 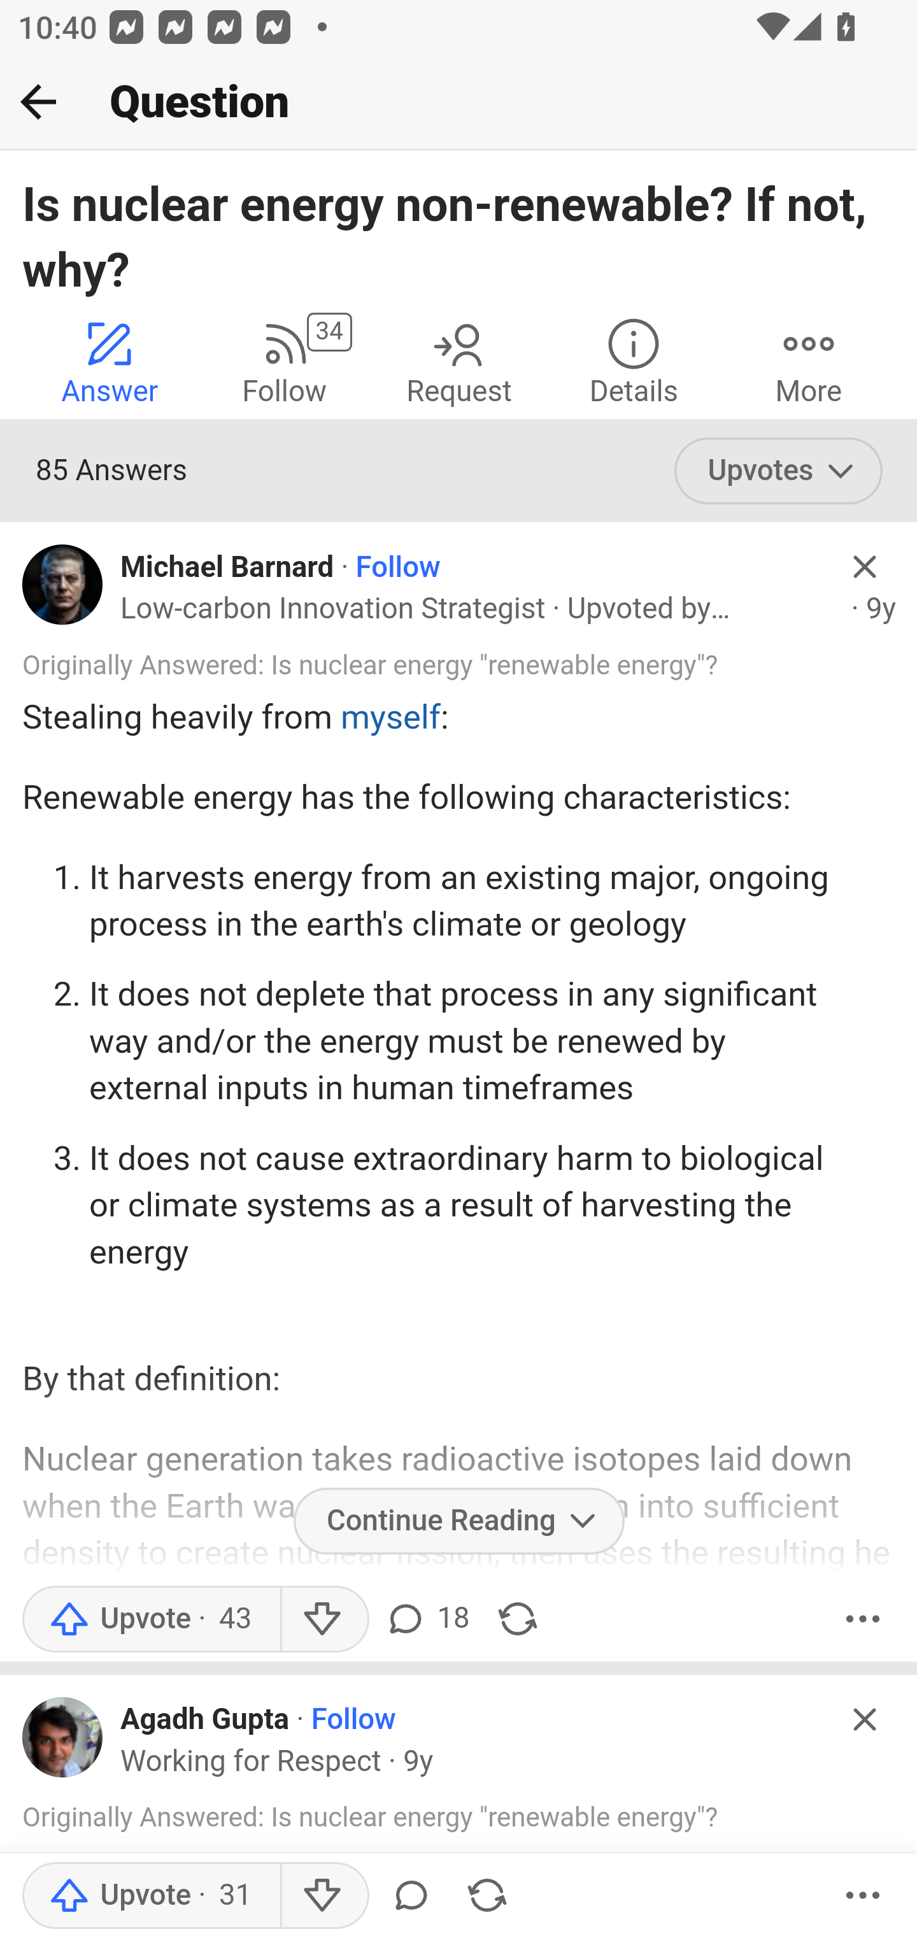 I want to click on Back, so click(x=38, y=101).